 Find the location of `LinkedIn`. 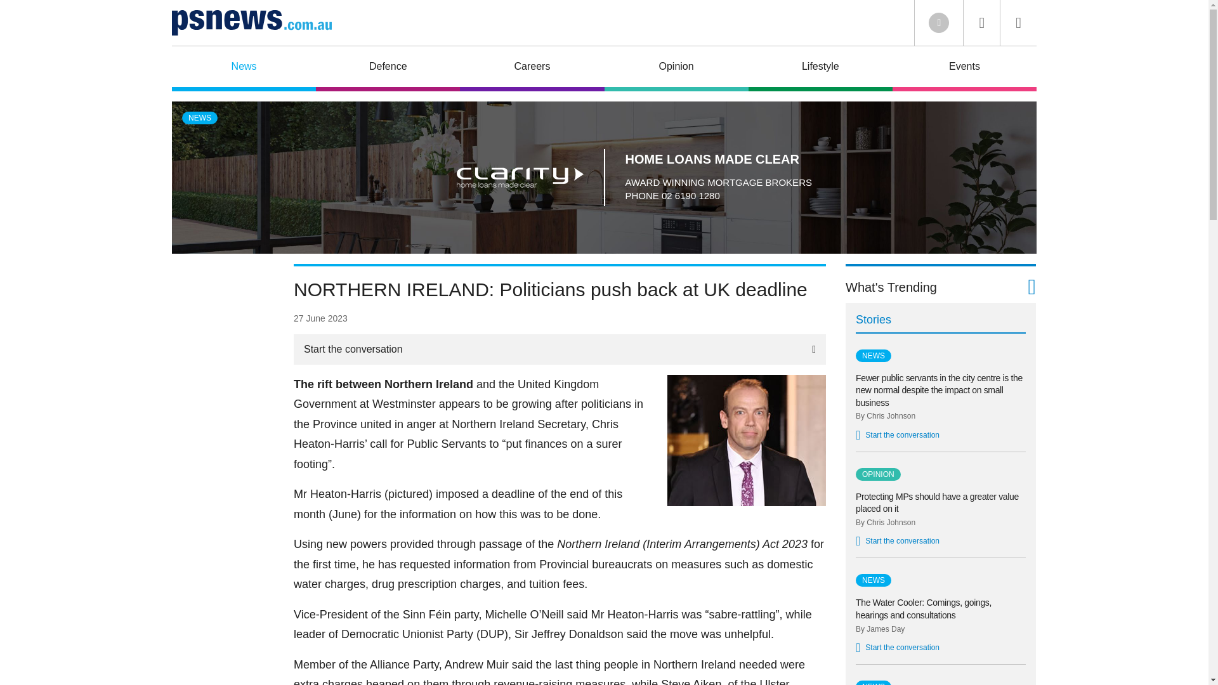

LinkedIn is located at coordinates (938, 23).